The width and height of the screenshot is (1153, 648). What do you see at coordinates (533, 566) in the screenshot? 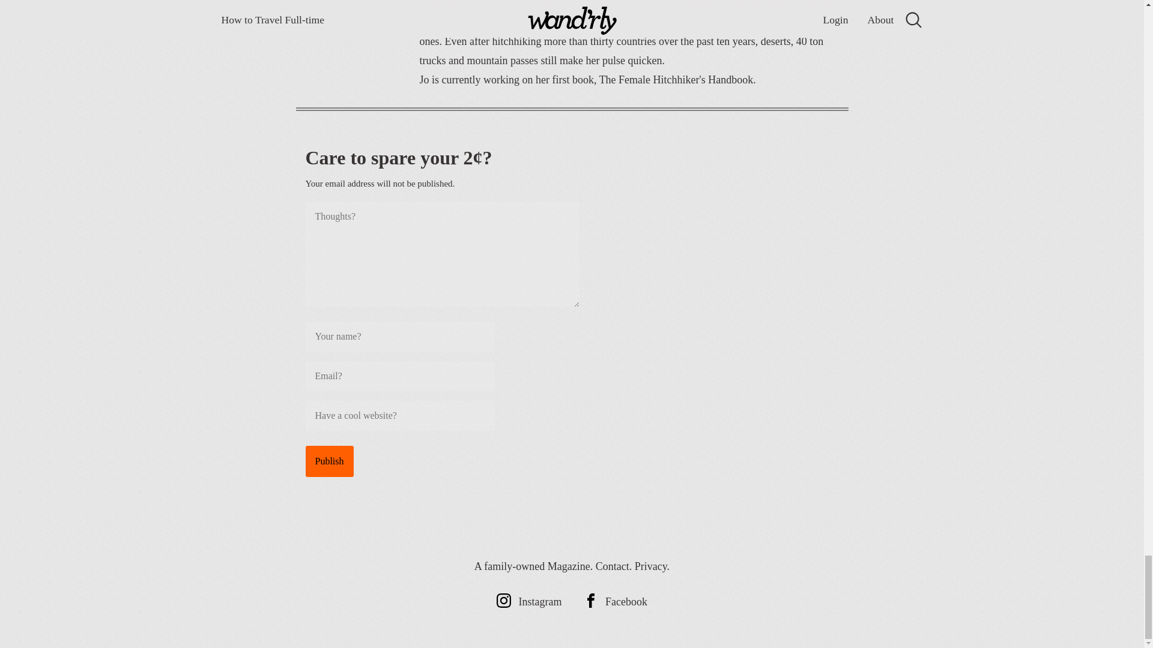
I see `A family-owned Magazine.` at bounding box center [533, 566].